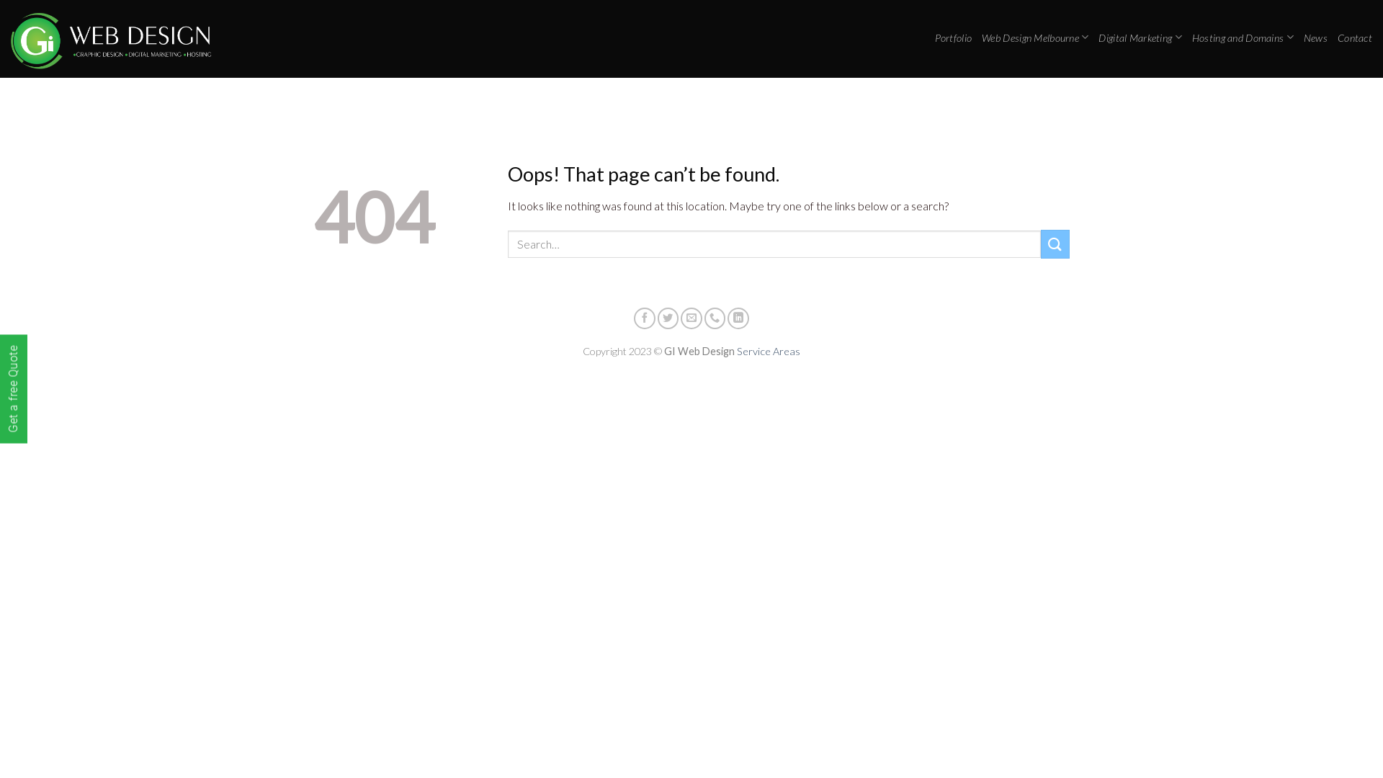  What do you see at coordinates (1315, 37) in the screenshot?
I see `News` at bounding box center [1315, 37].